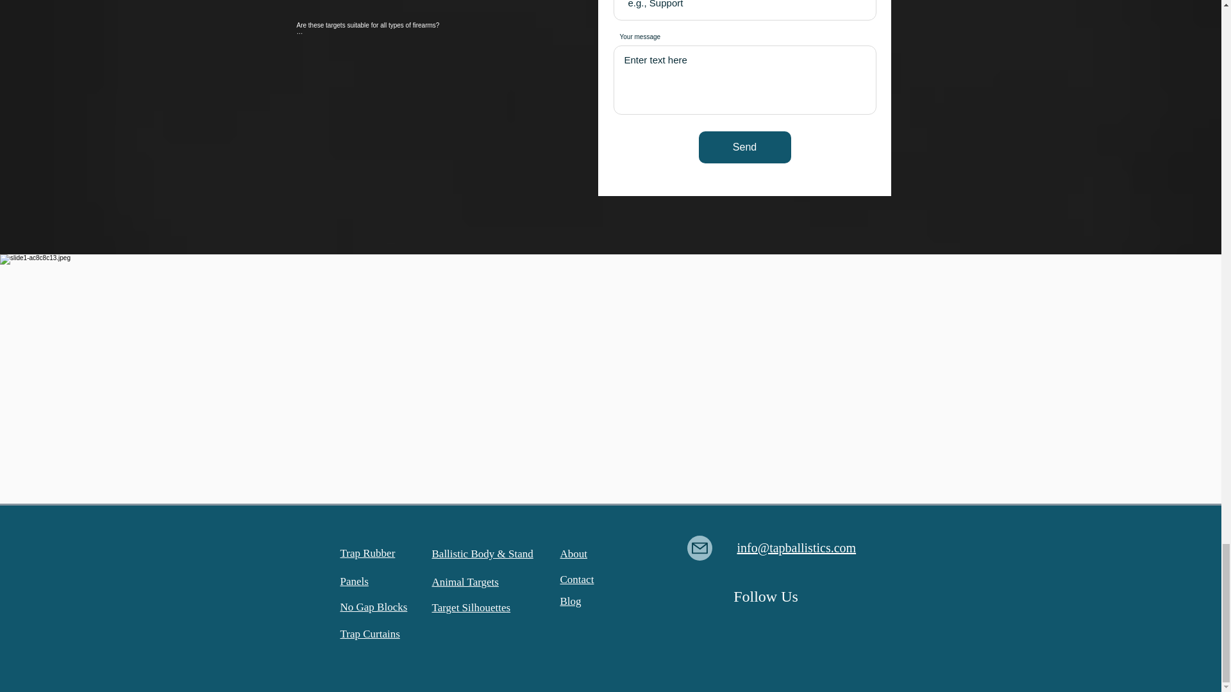  Describe the element at coordinates (577, 579) in the screenshot. I see `Contact` at that location.